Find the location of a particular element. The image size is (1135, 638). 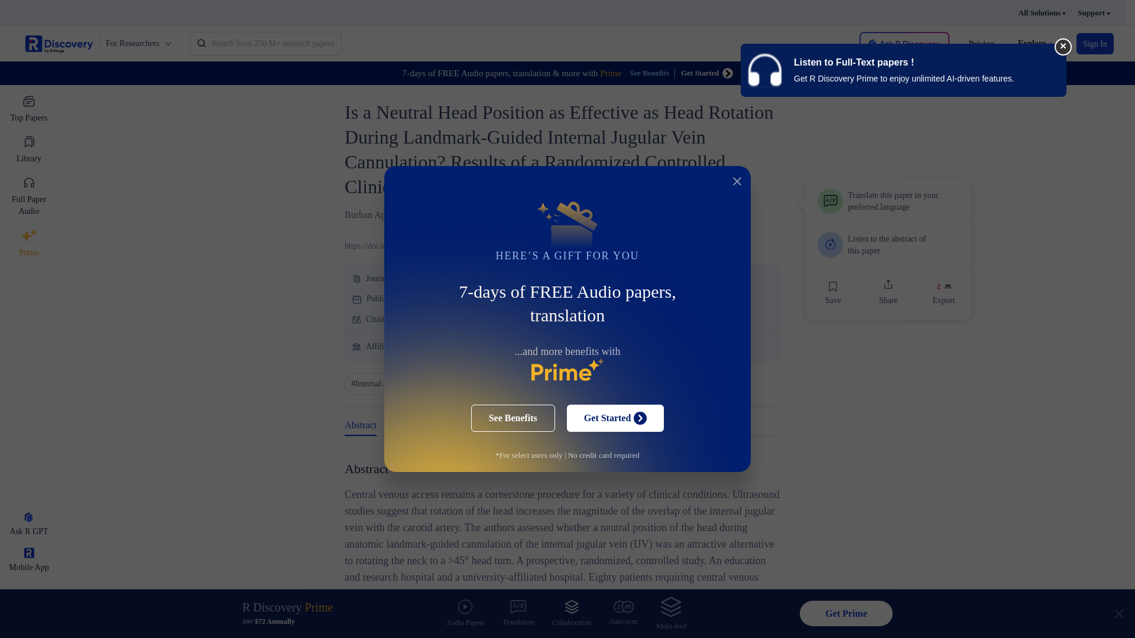

Sign In is located at coordinates (1095, 44).